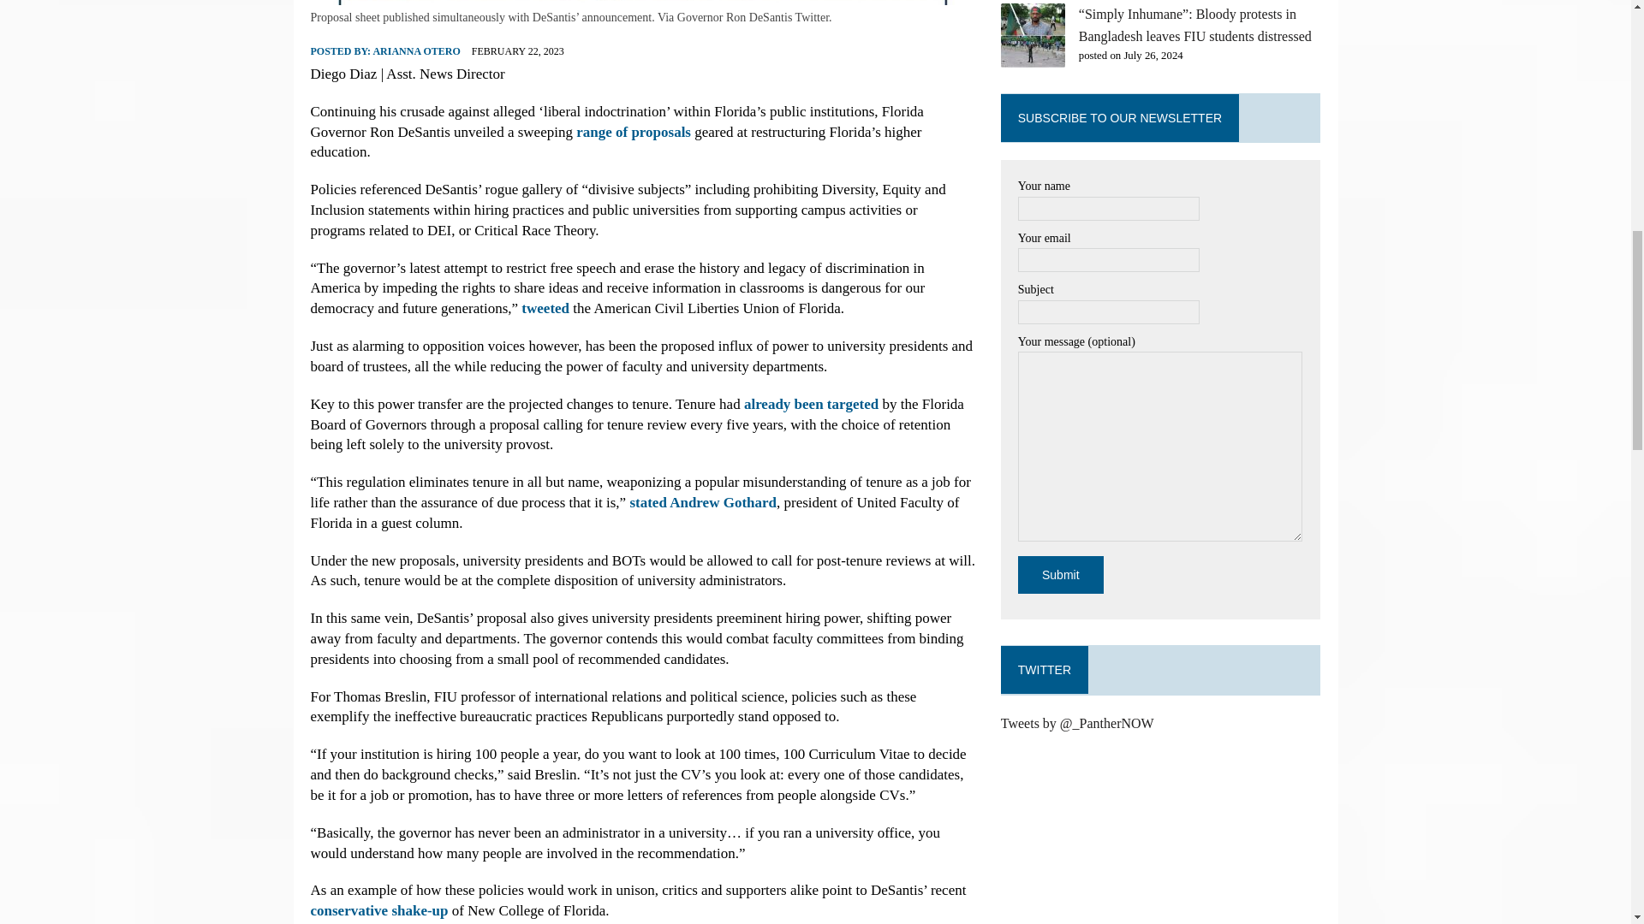  What do you see at coordinates (1060, 575) in the screenshot?
I see `Submit` at bounding box center [1060, 575].